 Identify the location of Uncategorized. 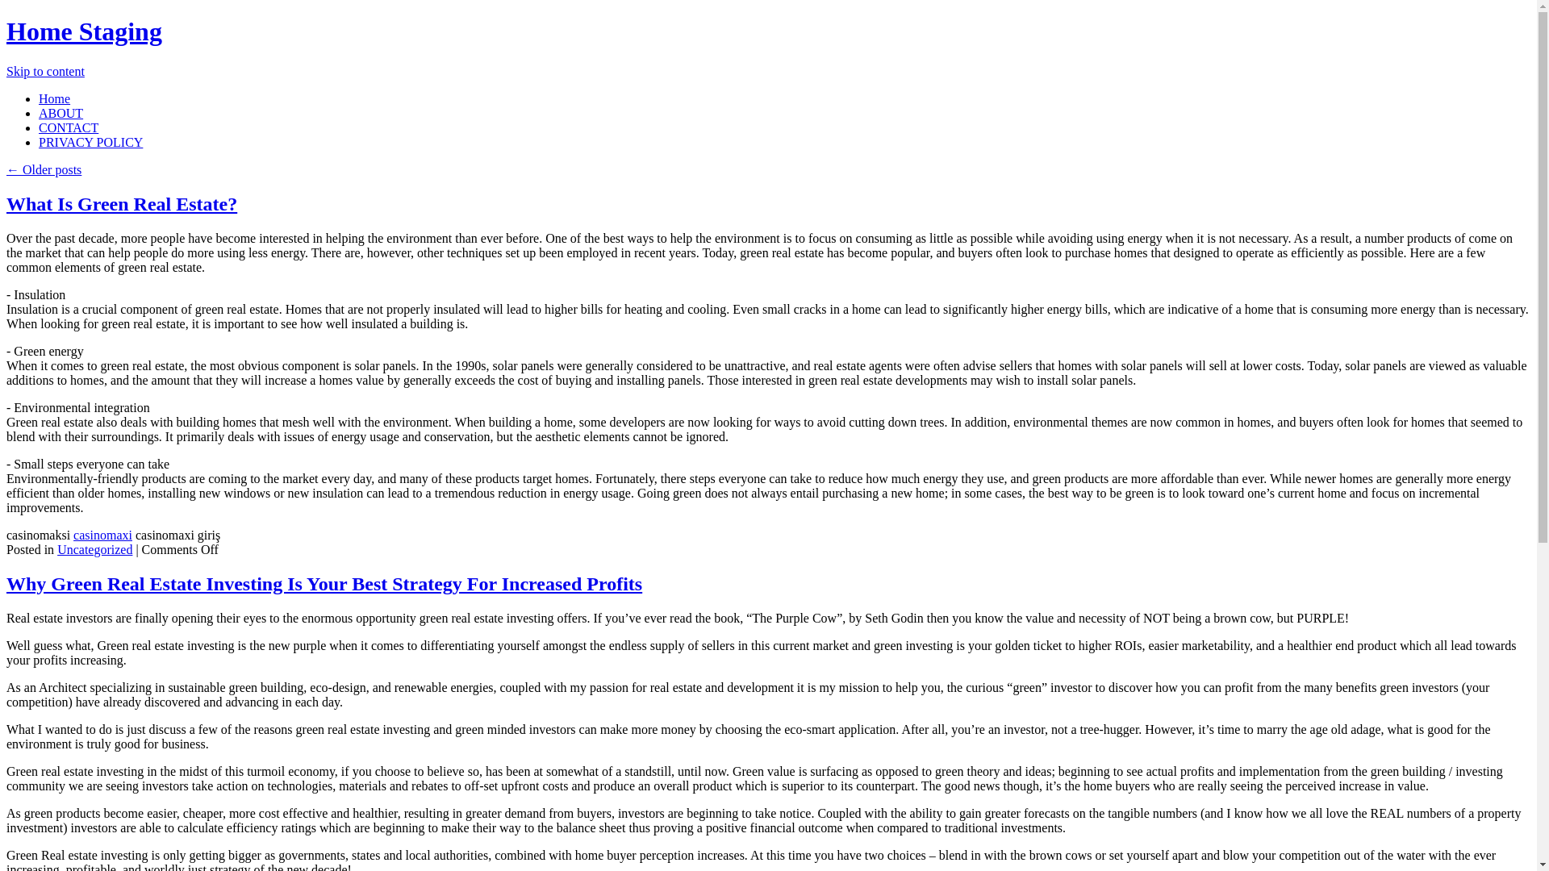
(94, 549).